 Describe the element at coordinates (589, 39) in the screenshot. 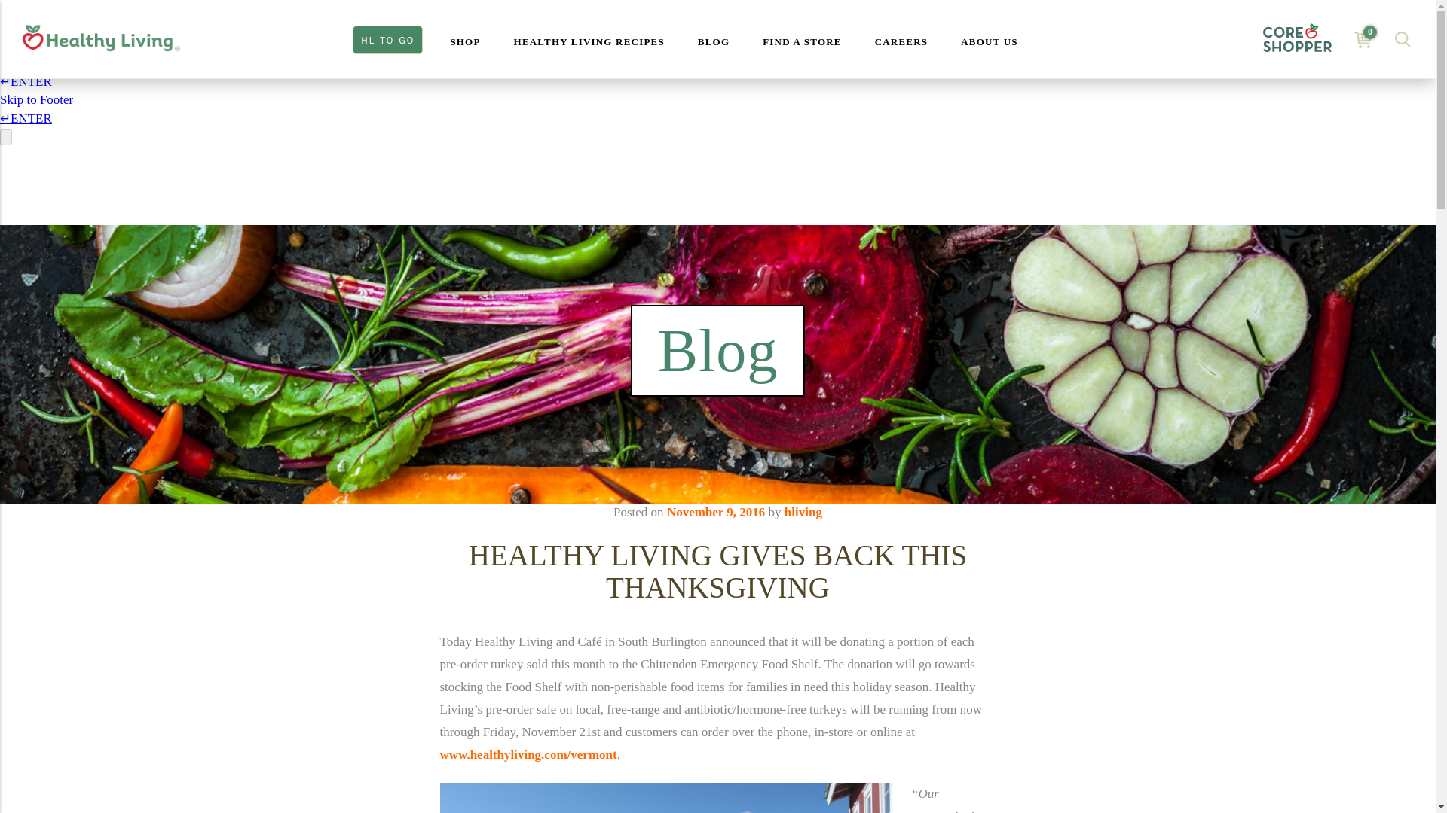

I see `HEALTHY LIVING RECIPES` at that location.